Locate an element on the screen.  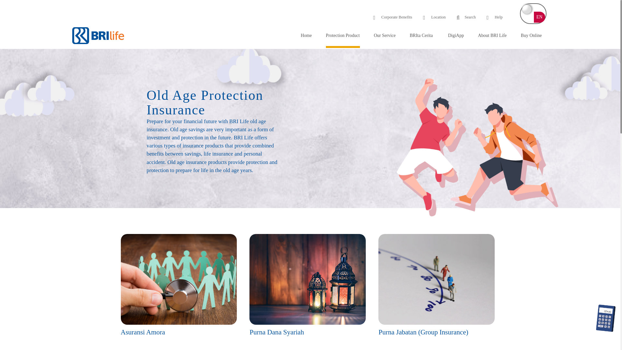
Home is located at coordinates (306, 38).